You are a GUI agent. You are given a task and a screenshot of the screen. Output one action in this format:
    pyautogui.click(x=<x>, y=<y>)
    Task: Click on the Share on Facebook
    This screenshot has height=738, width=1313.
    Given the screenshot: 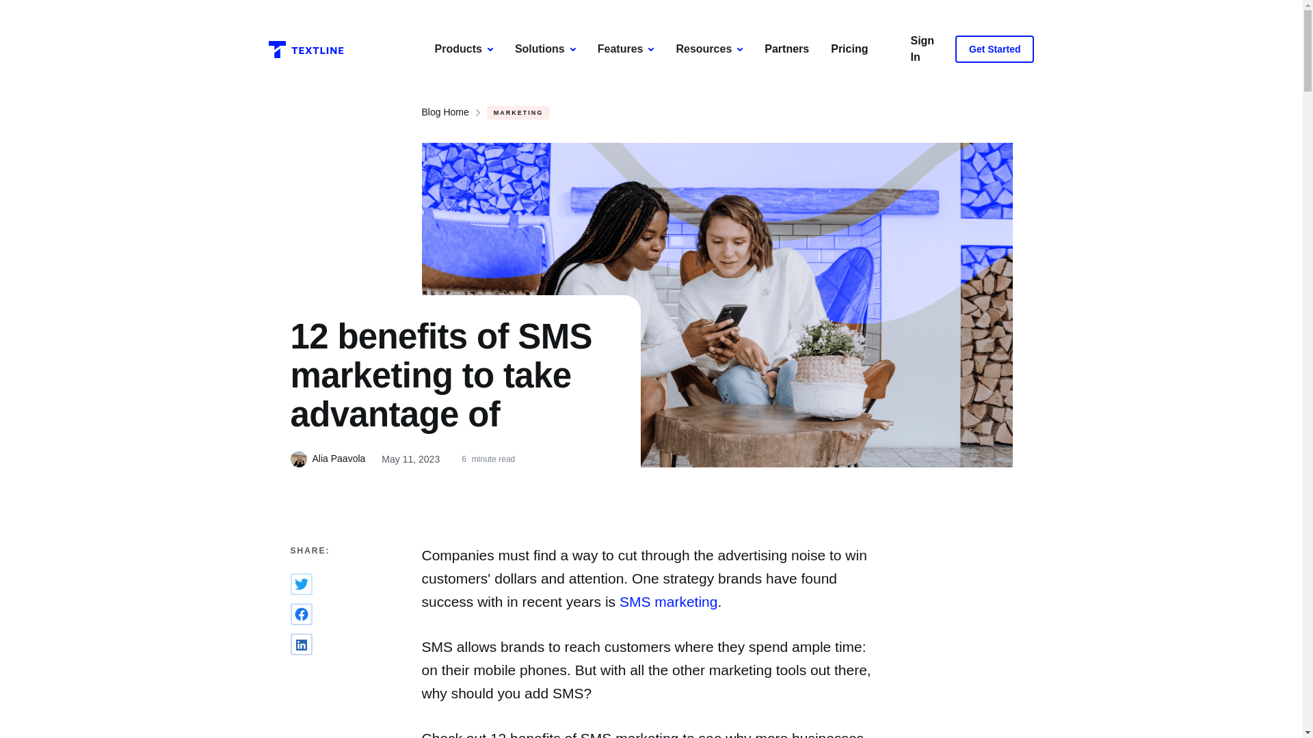 What is the action you would take?
    pyautogui.click(x=301, y=614)
    